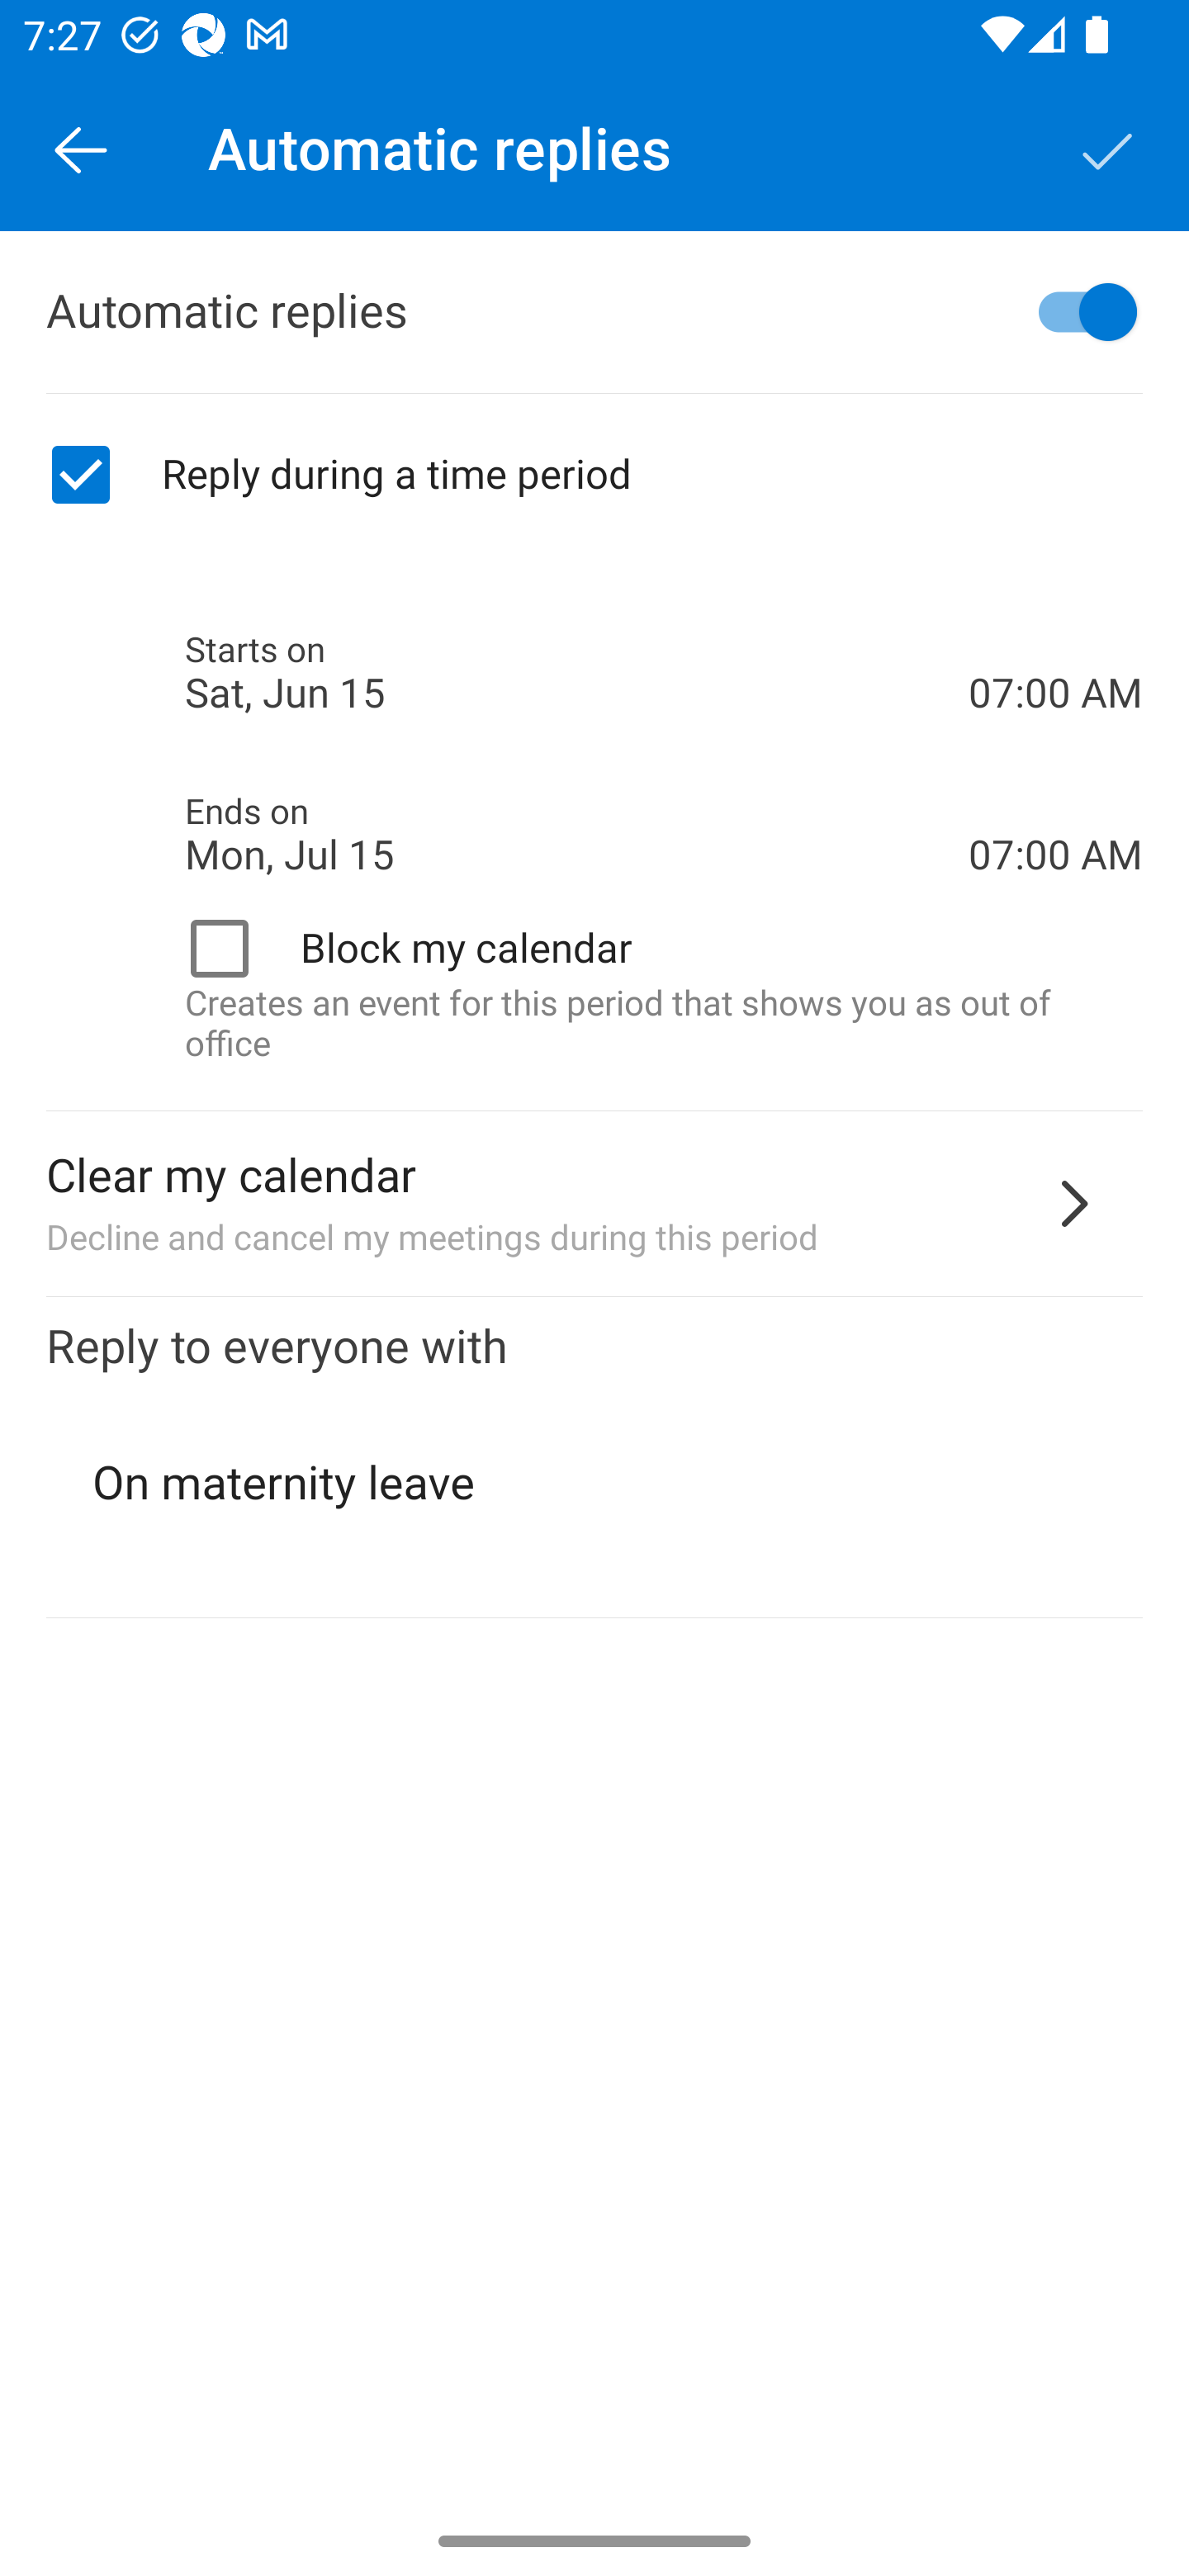  Describe the element at coordinates (594, 312) in the screenshot. I see `Automatic replies` at that location.